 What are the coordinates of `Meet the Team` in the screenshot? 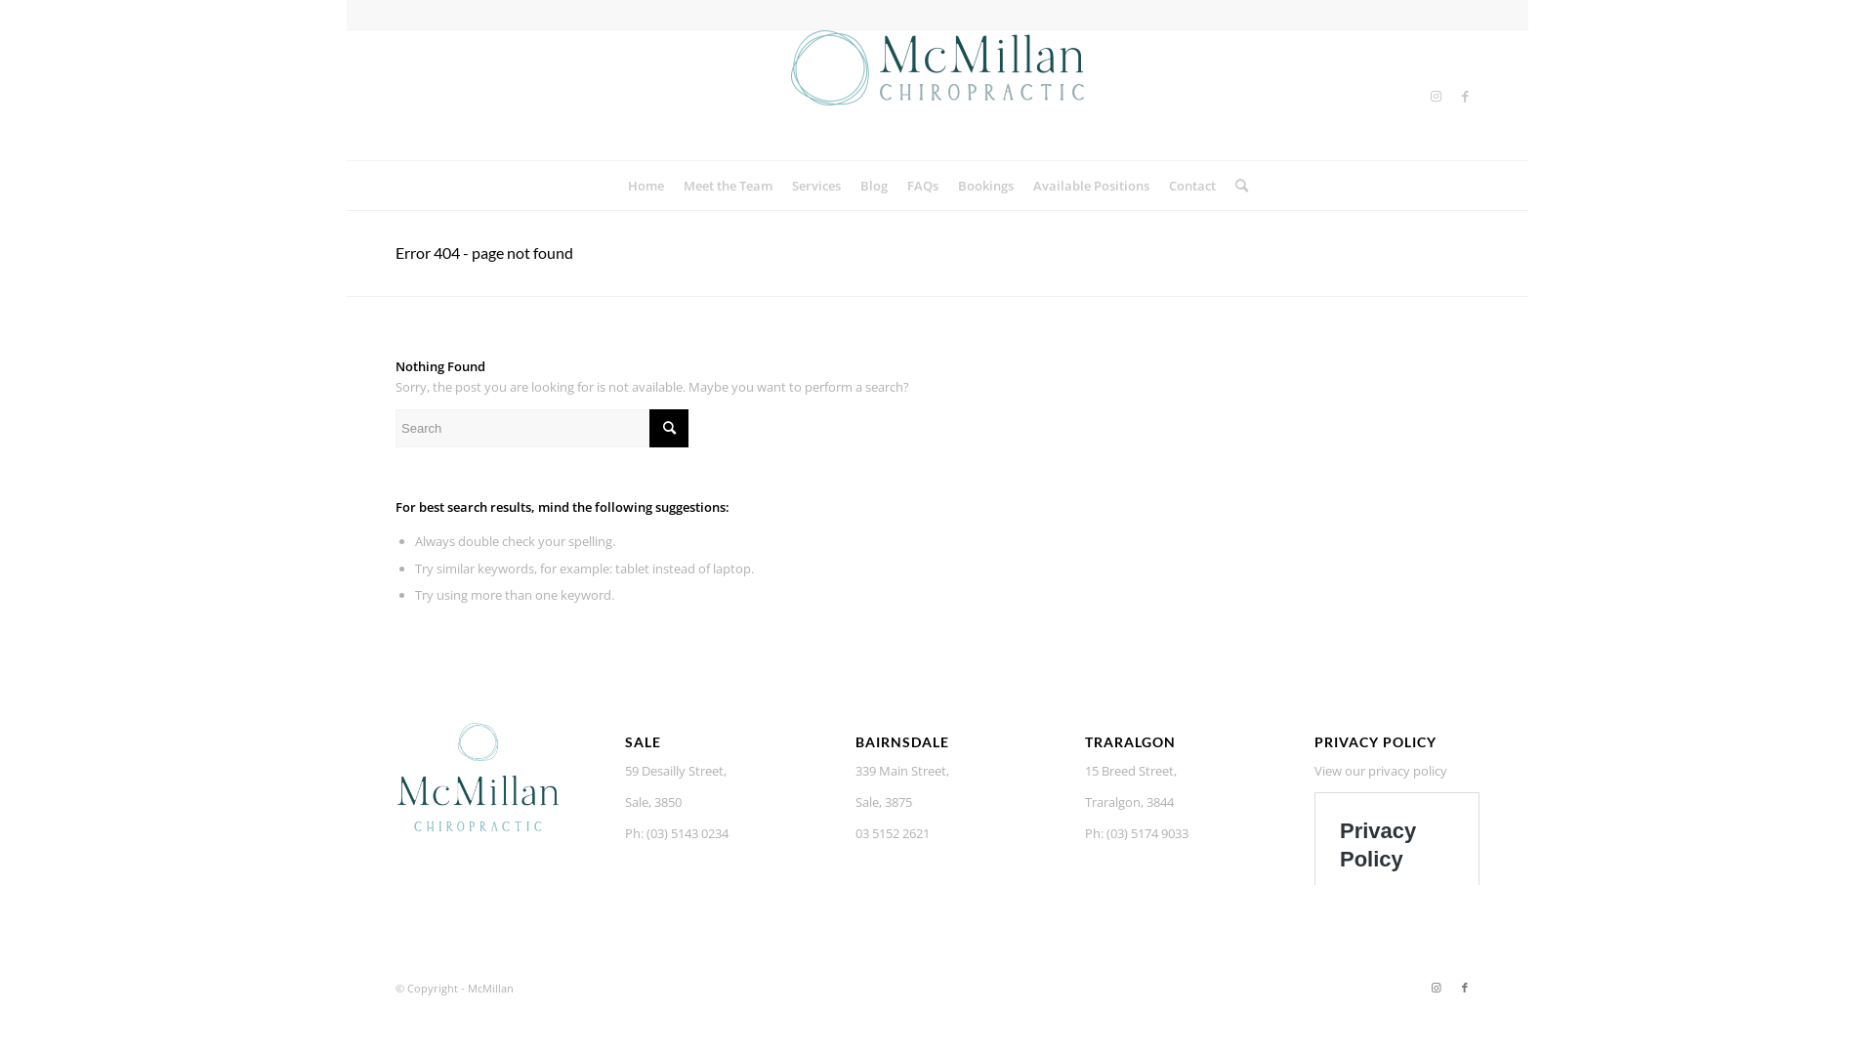 It's located at (729, 186).